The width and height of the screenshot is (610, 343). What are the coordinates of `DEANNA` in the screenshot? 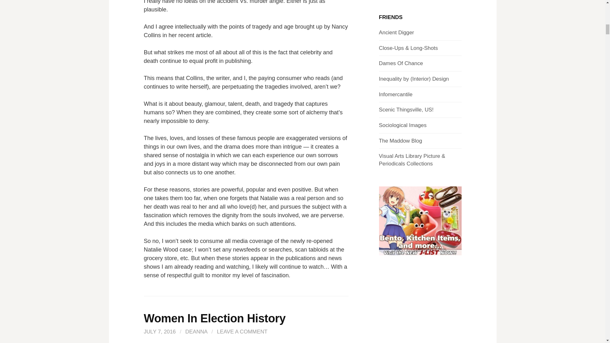 It's located at (196, 332).